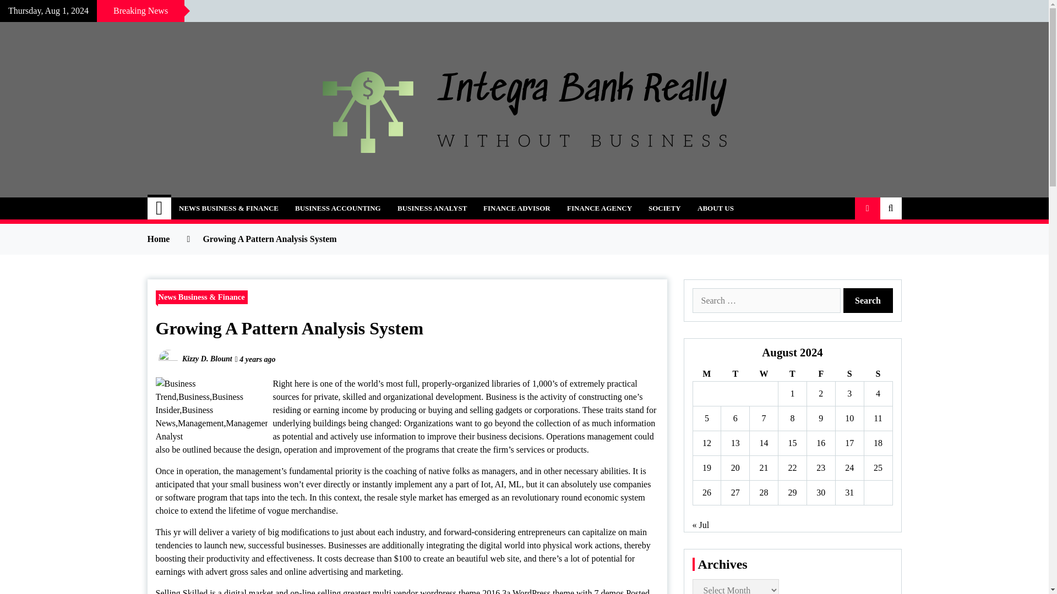 The width and height of the screenshot is (1057, 594). What do you see at coordinates (735, 374) in the screenshot?
I see `Tuesday` at bounding box center [735, 374].